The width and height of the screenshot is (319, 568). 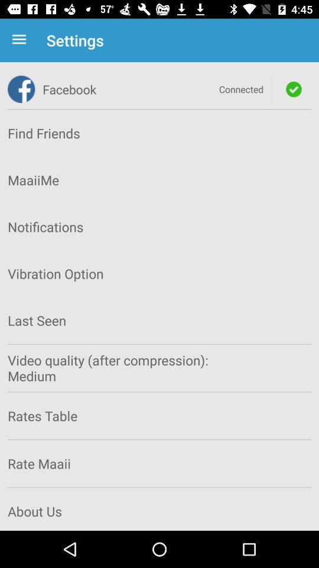 I want to click on click item next to settings, so click(x=21, y=40).